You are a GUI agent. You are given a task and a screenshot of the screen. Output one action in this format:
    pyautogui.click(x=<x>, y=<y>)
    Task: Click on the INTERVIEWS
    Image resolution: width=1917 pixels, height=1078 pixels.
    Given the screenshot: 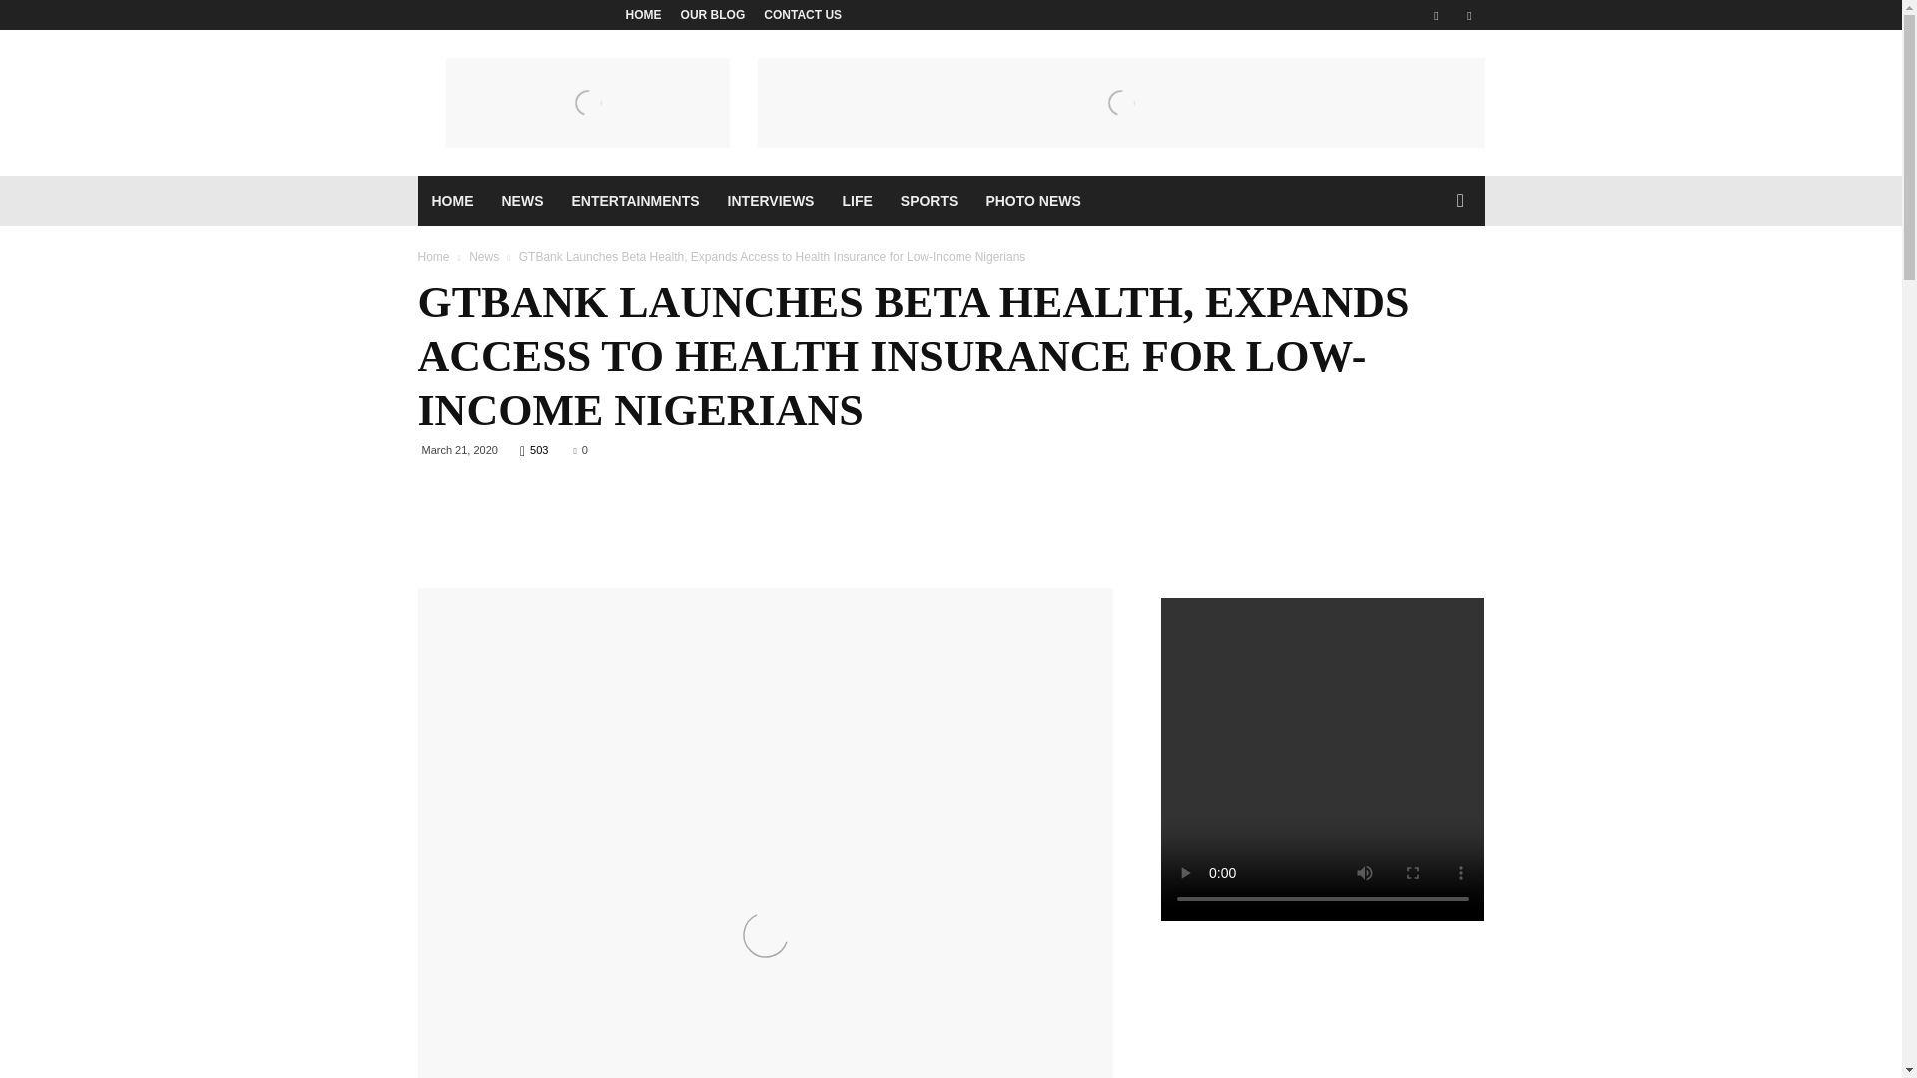 What is the action you would take?
    pyautogui.click(x=771, y=200)
    